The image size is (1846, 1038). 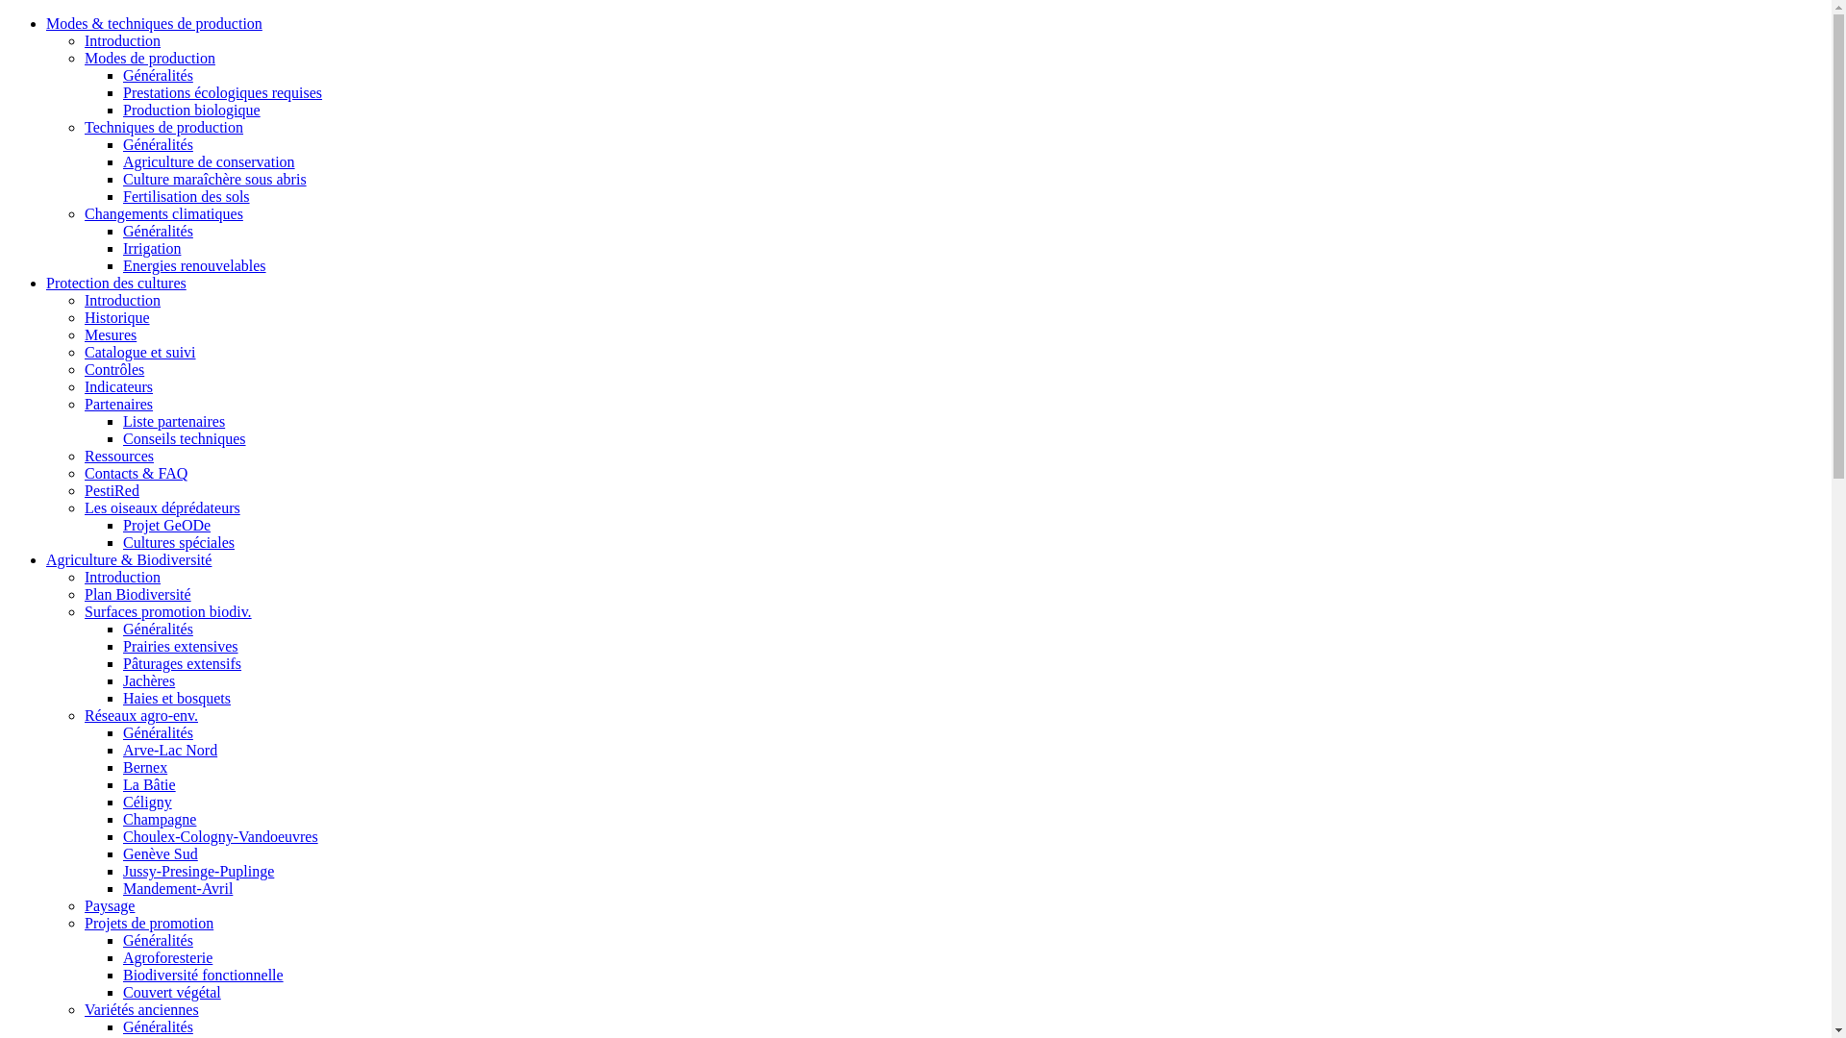 I want to click on Contacts & FAQ, so click(x=137, y=473).